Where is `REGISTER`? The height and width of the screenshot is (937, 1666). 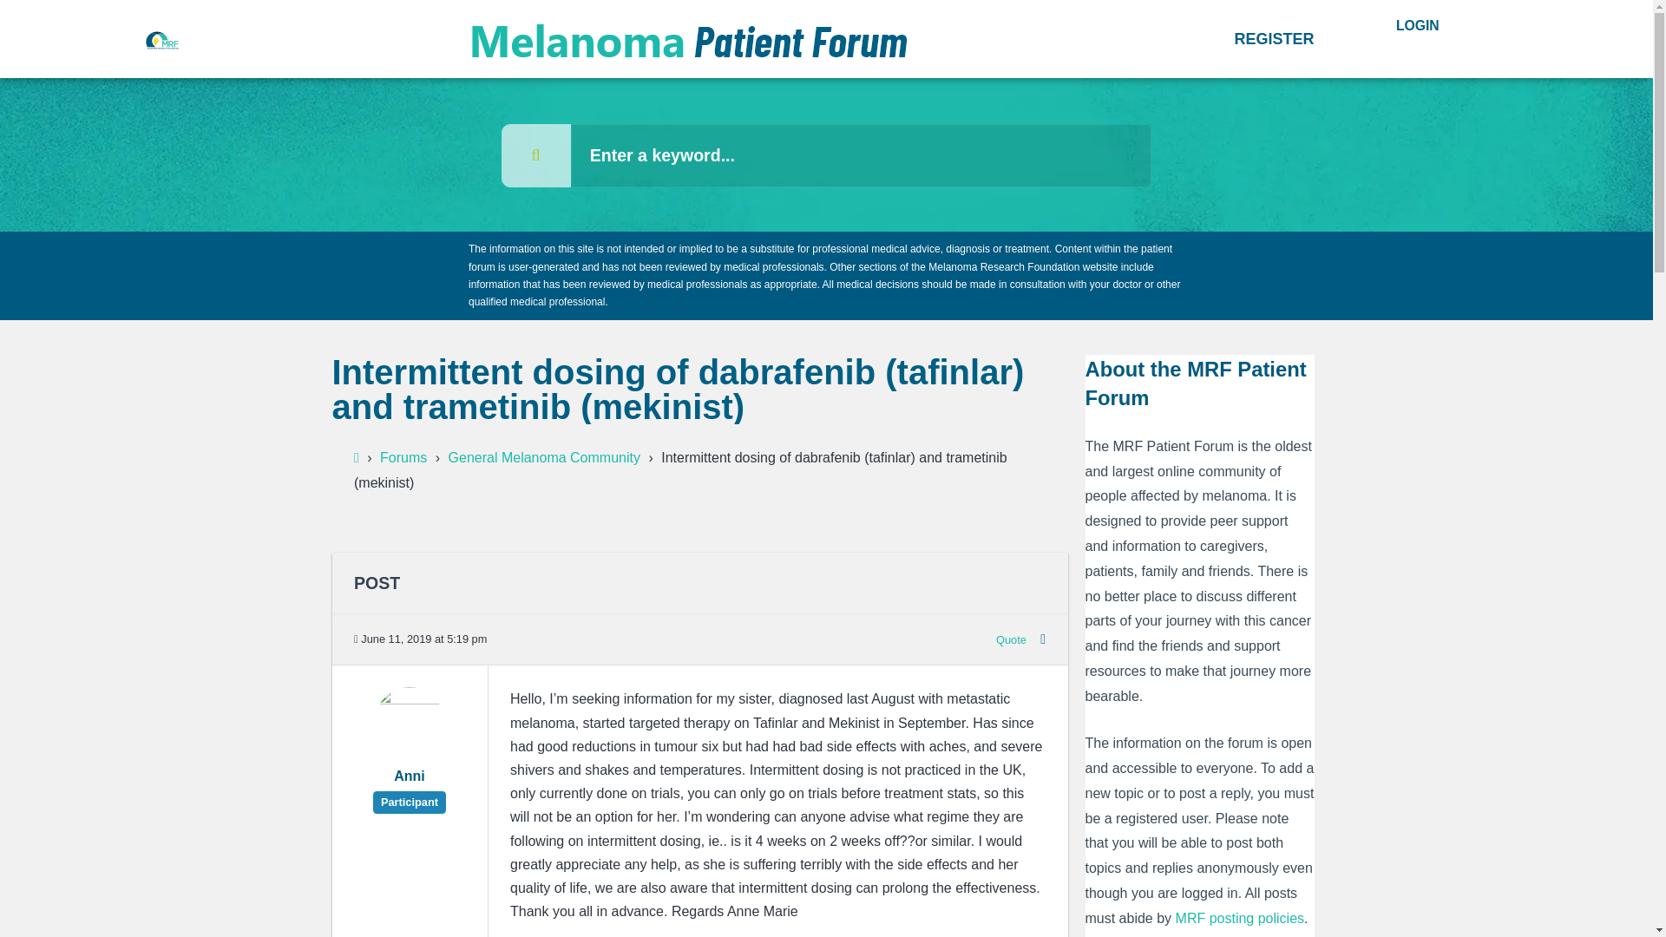
REGISTER is located at coordinates (1275, 38).